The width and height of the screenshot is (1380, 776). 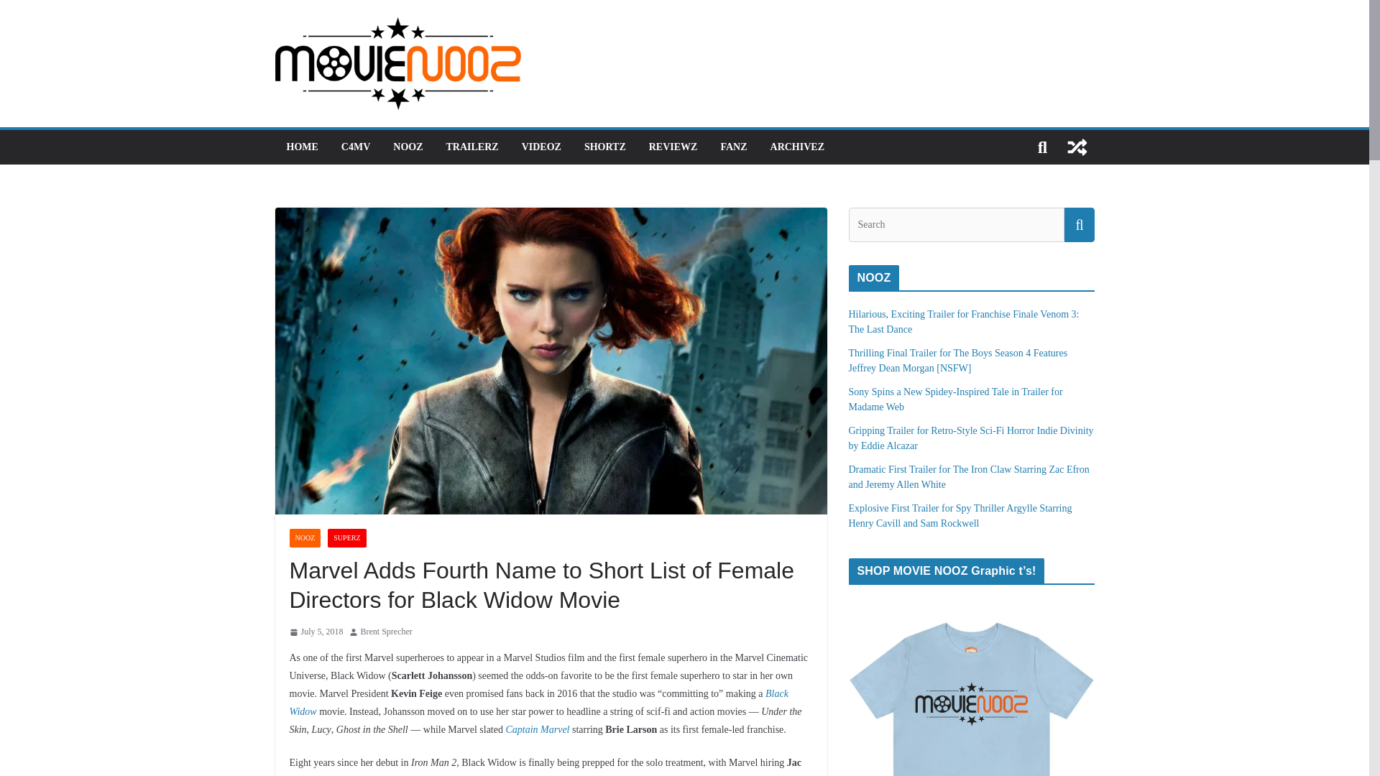 I want to click on REVIEWZ, so click(x=673, y=147).